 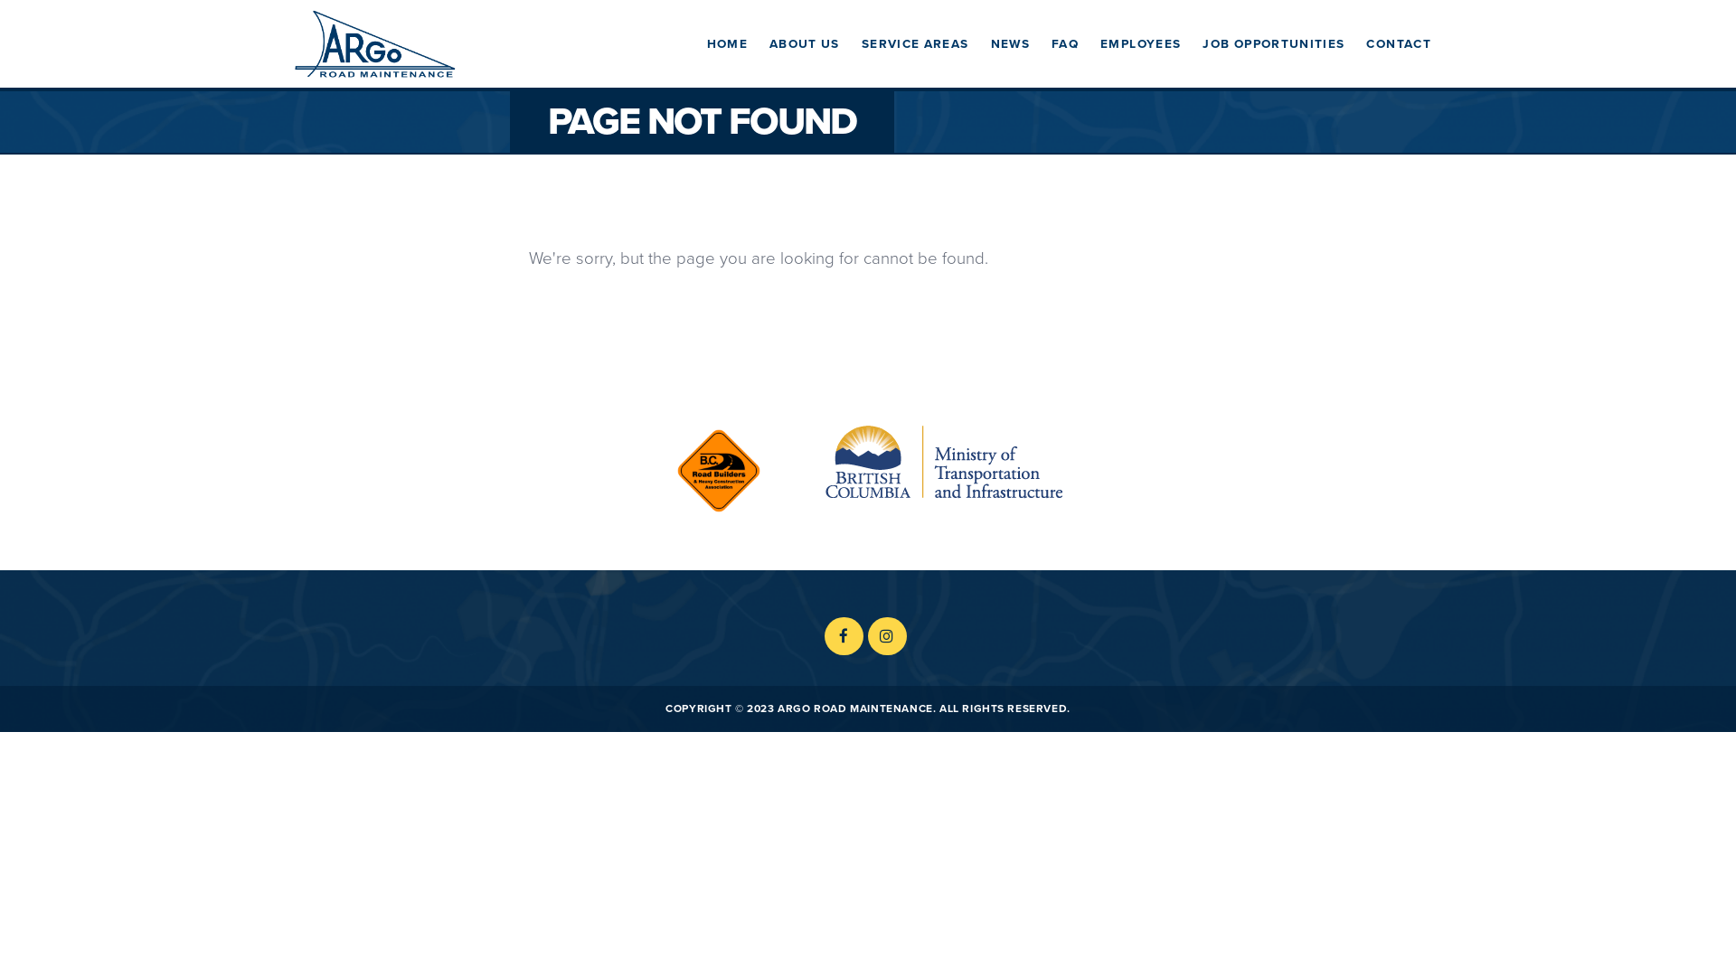 What do you see at coordinates (915, 44) in the screenshot?
I see `SERVICE AREAS` at bounding box center [915, 44].